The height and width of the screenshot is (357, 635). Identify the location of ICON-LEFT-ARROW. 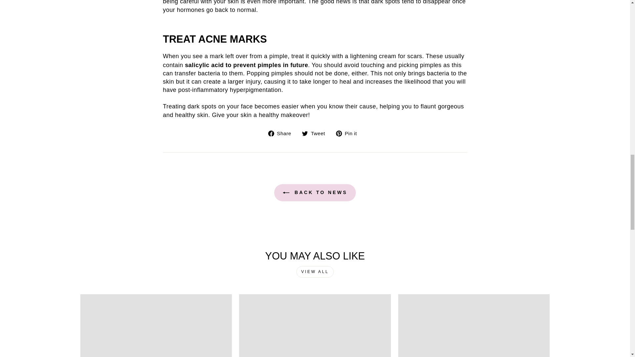
(286, 192).